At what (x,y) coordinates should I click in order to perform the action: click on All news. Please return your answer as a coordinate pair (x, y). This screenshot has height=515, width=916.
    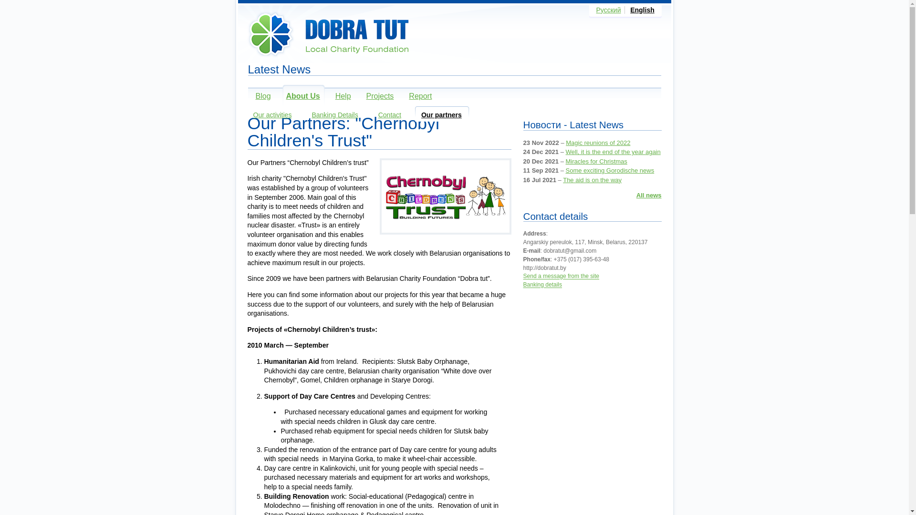
    Looking at the image, I should click on (649, 196).